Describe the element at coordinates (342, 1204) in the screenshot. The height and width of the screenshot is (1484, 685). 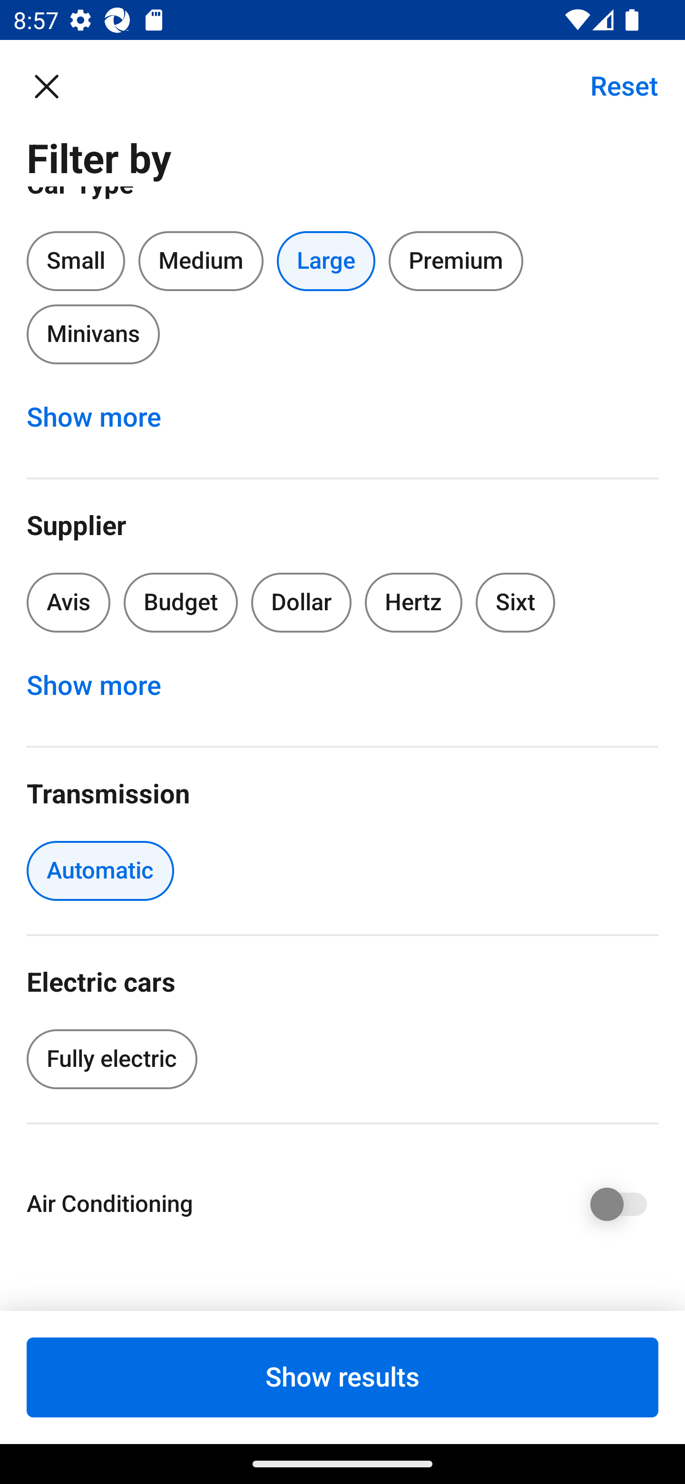
I see `Air Conditioning` at that location.